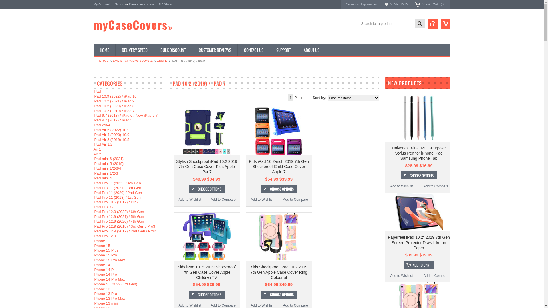 The image size is (548, 308). I want to click on iPad 9.7 (2018) / iPad 6 / New iPad 9.7, so click(126, 115).